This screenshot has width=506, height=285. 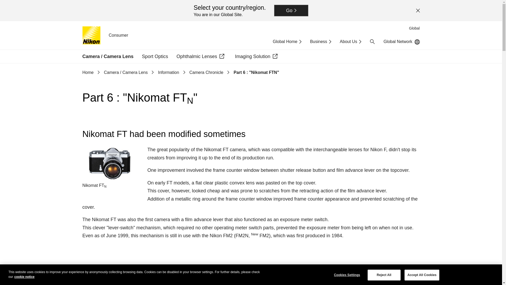 What do you see at coordinates (320, 42) in the screenshot?
I see `Business` at bounding box center [320, 42].